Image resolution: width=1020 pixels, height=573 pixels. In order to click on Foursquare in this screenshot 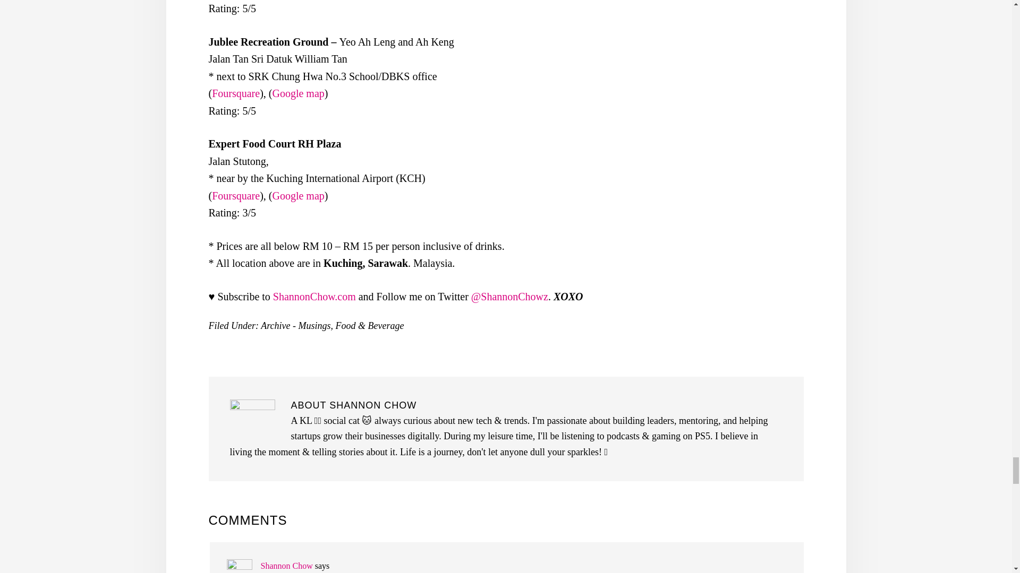, I will do `click(236, 195)`.